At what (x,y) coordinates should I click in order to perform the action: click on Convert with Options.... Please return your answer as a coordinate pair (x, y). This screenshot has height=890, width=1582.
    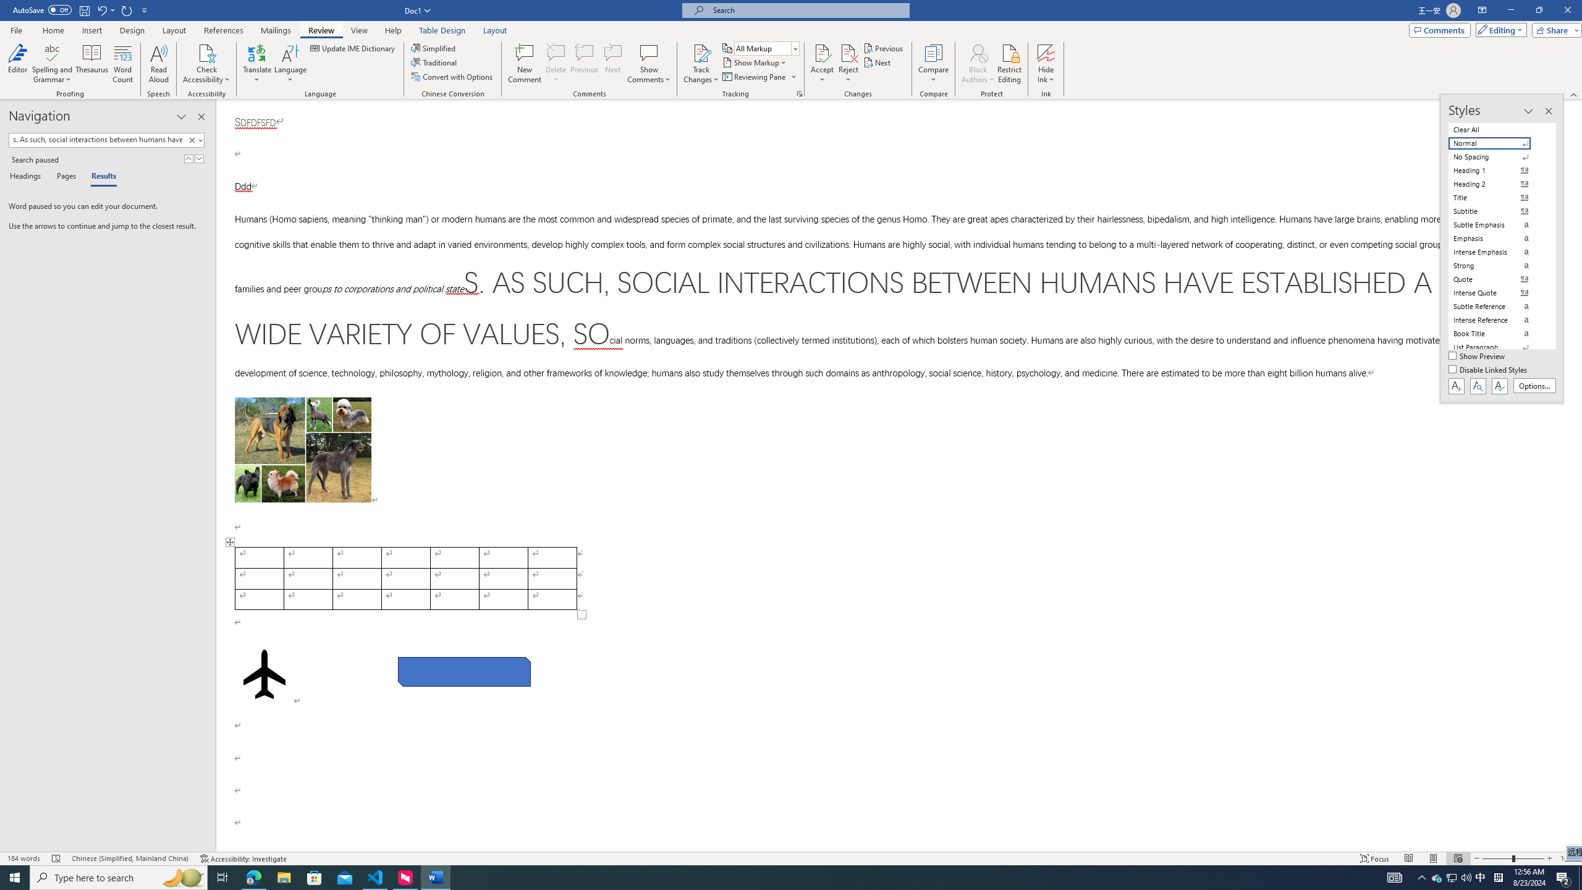
    Looking at the image, I should click on (453, 77).